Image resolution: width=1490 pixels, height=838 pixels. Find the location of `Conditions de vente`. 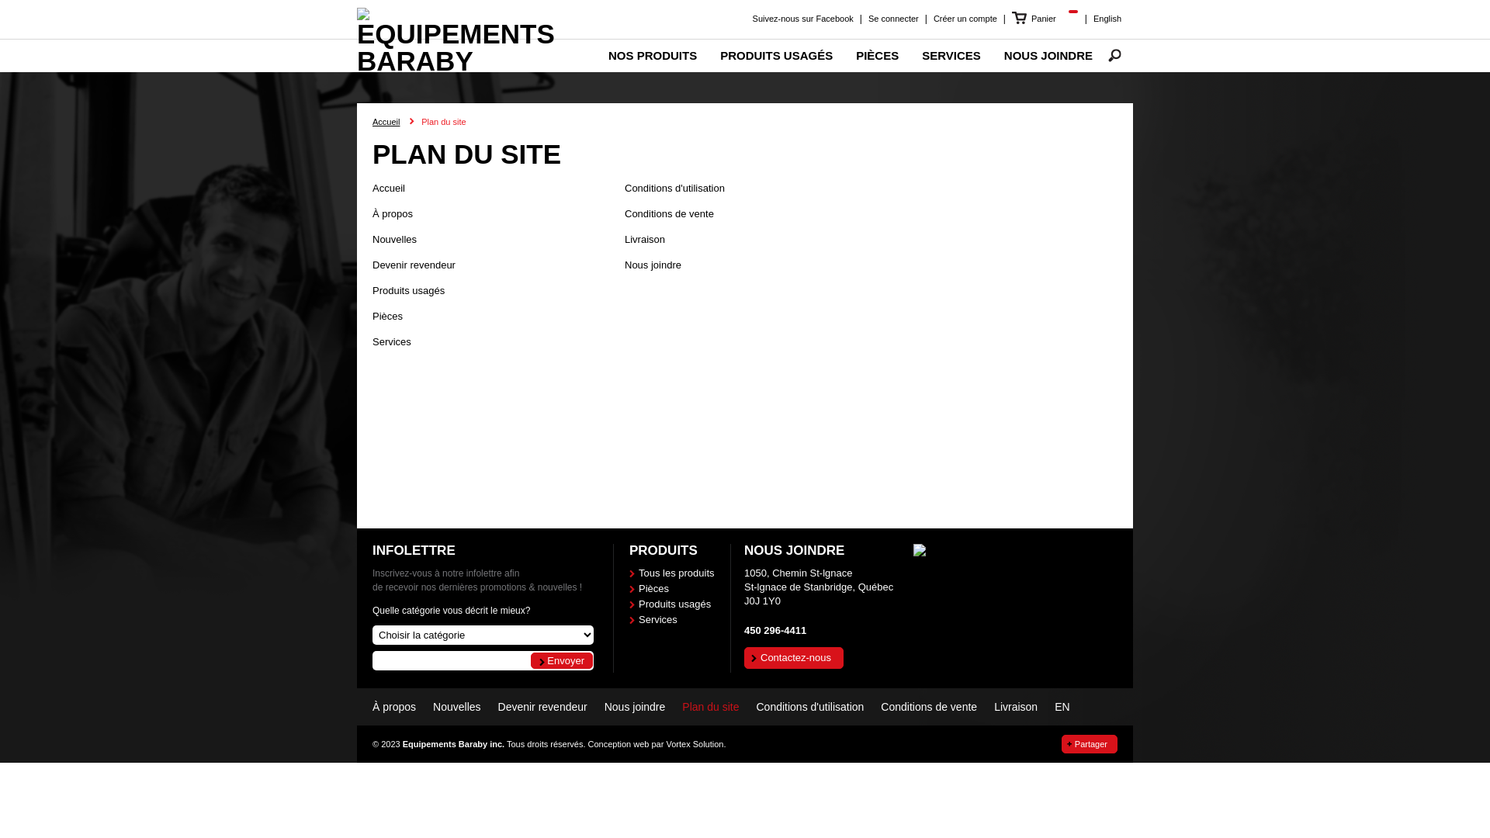

Conditions de vente is located at coordinates (669, 214).